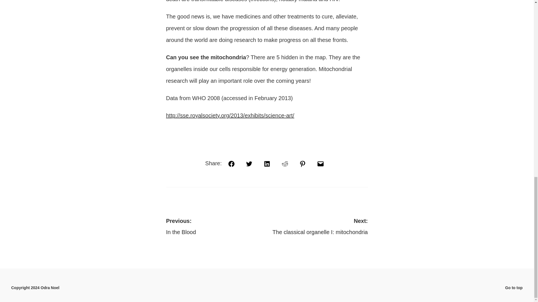 The width and height of the screenshot is (538, 302). I want to click on Go to top, so click(514, 287).